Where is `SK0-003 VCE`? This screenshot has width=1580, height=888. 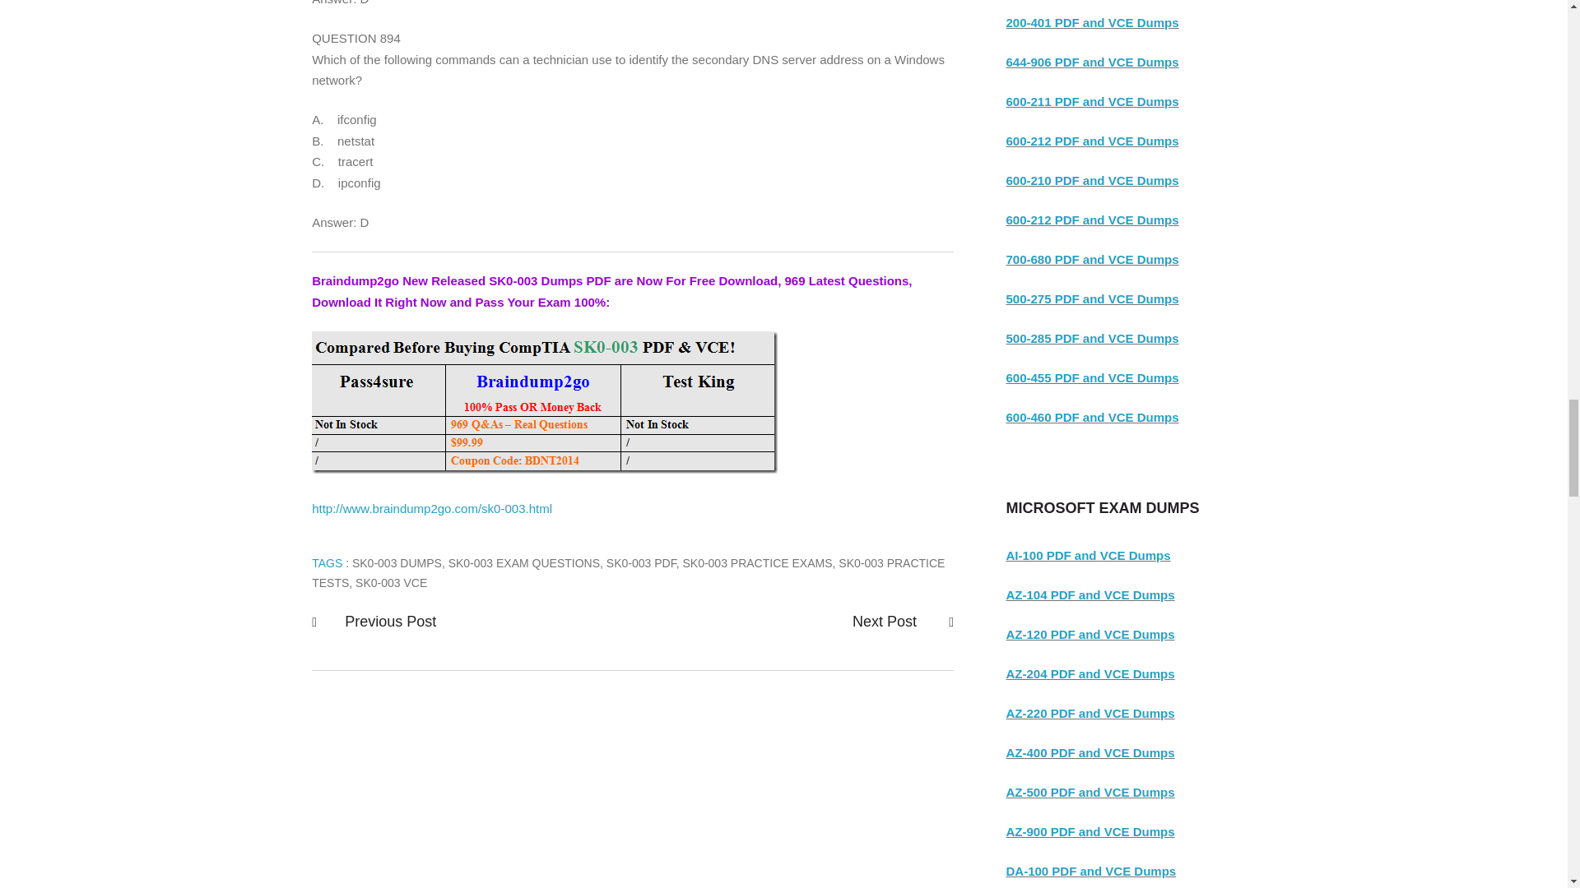 SK0-003 VCE is located at coordinates (391, 582).